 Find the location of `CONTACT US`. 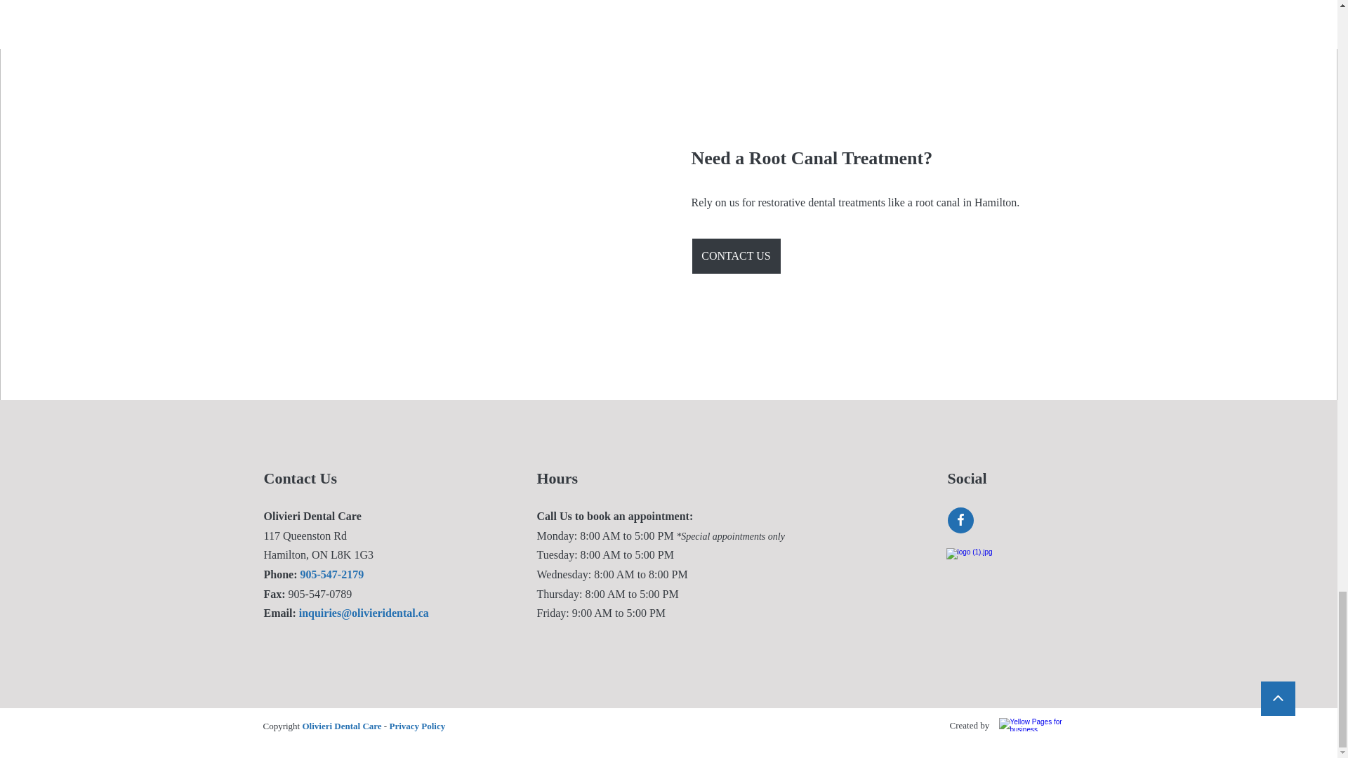

CONTACT US is located at coordinates (735, 255).